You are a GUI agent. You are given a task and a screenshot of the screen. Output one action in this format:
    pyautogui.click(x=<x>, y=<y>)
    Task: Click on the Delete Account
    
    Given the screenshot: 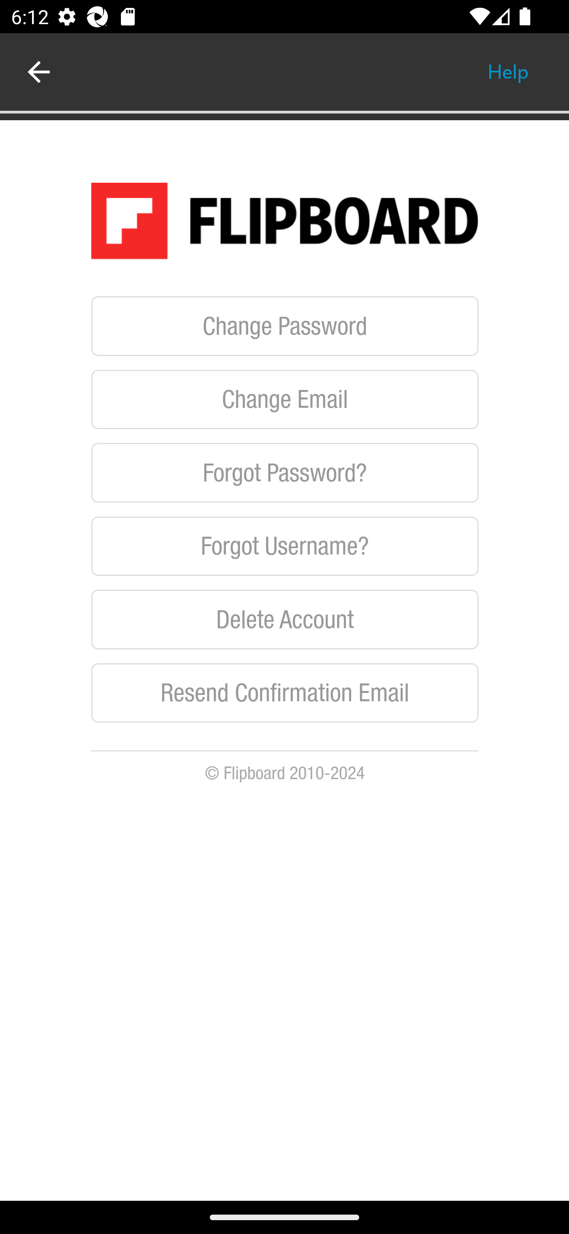 What is the action you would take?
    pyautogui.click(x=285, y=620)
    